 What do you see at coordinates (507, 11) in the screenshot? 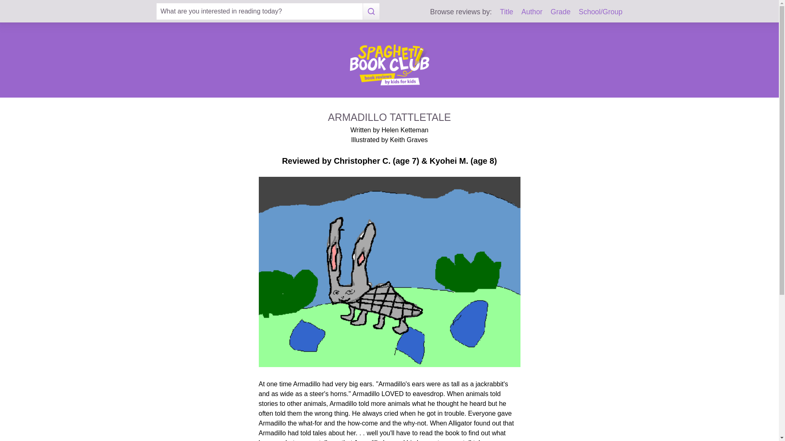
I see `Title` at bounding box center [507, 11].